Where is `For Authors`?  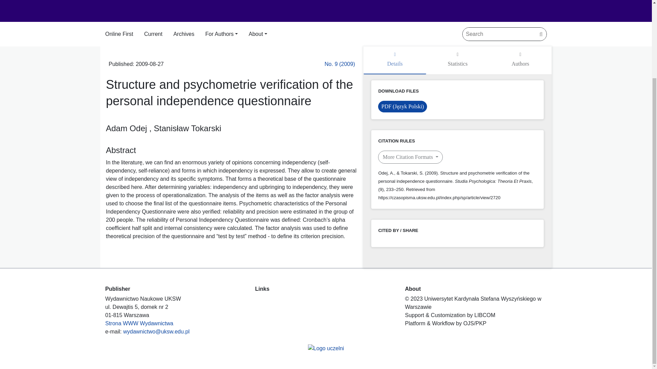 For Authors is located at coordinates (221, 34).